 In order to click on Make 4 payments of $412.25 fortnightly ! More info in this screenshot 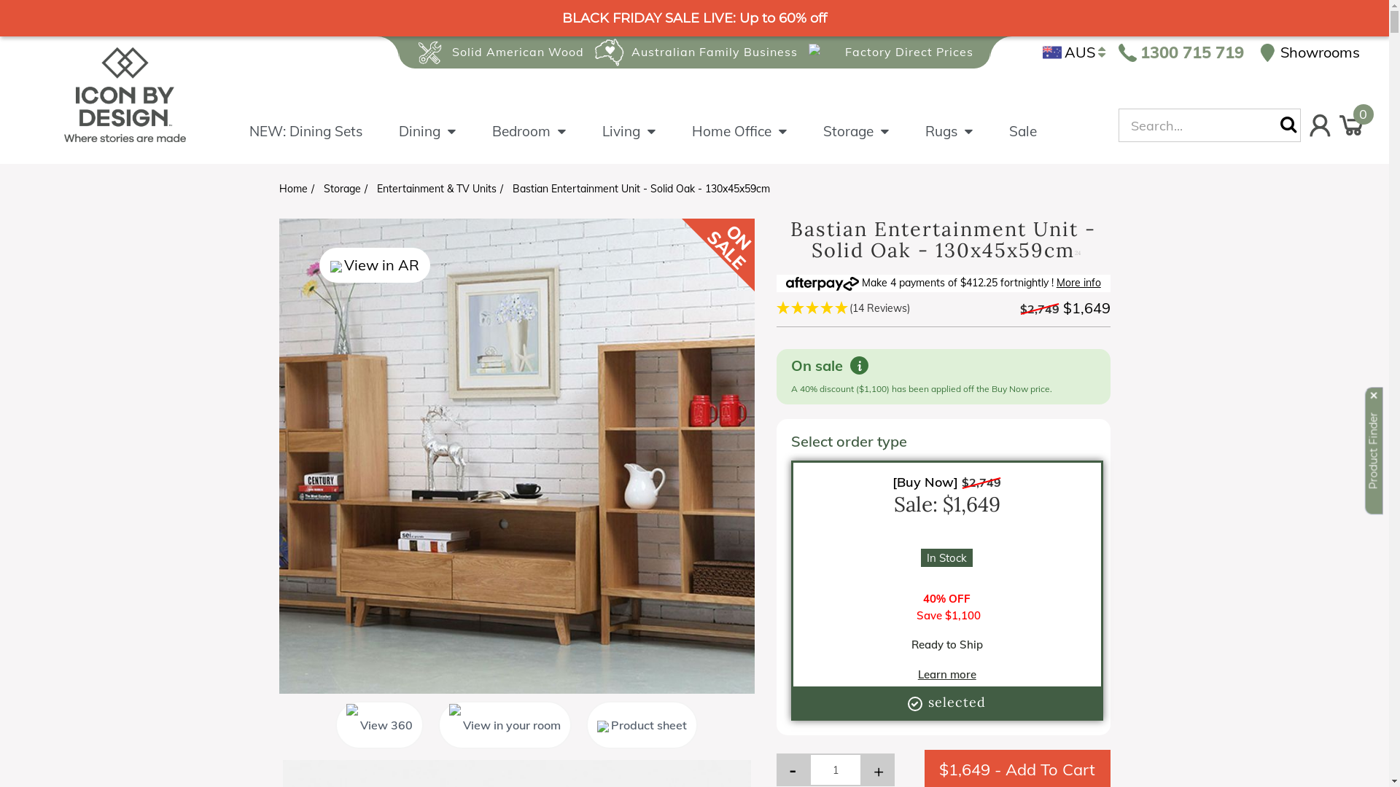, I will do `click(944, 283)`.